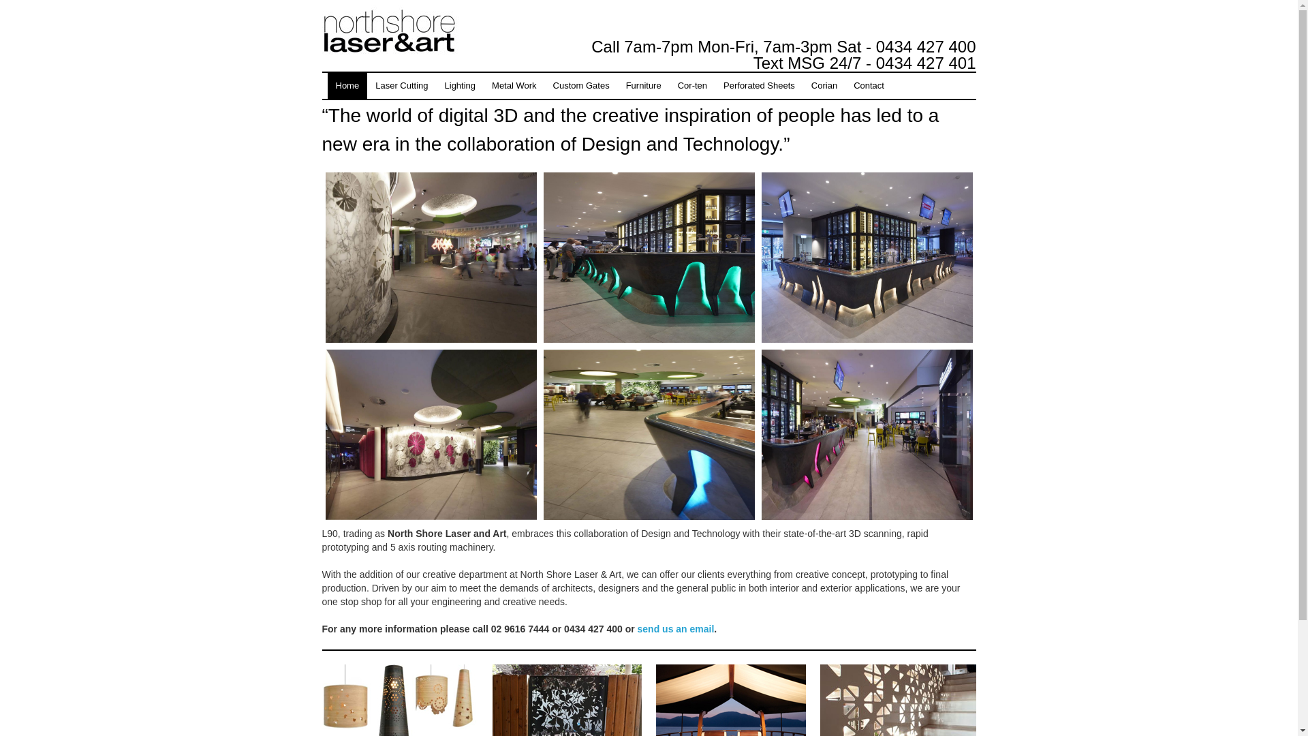 Image resolution: width=1308 pixels, height=736 pixels. What do you see at coordinates (824, 86) in the screenshot?
I see `Corian` at bounding box center [824, 86].